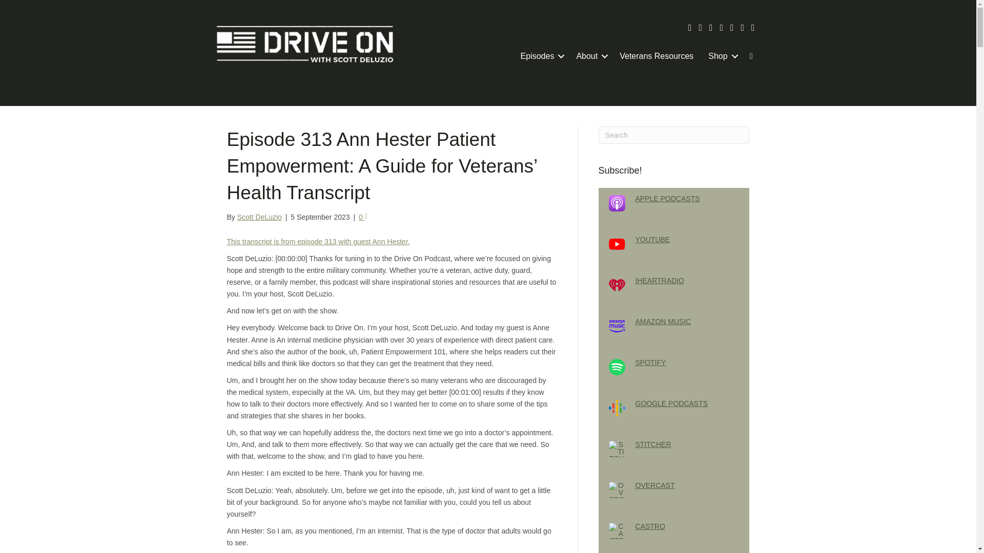 The width and height of the screenshot is (984, 553). What do you see at coordinates (541, 56) in the screenshot?
I see `Episodes` at bounding box center [541, 56].